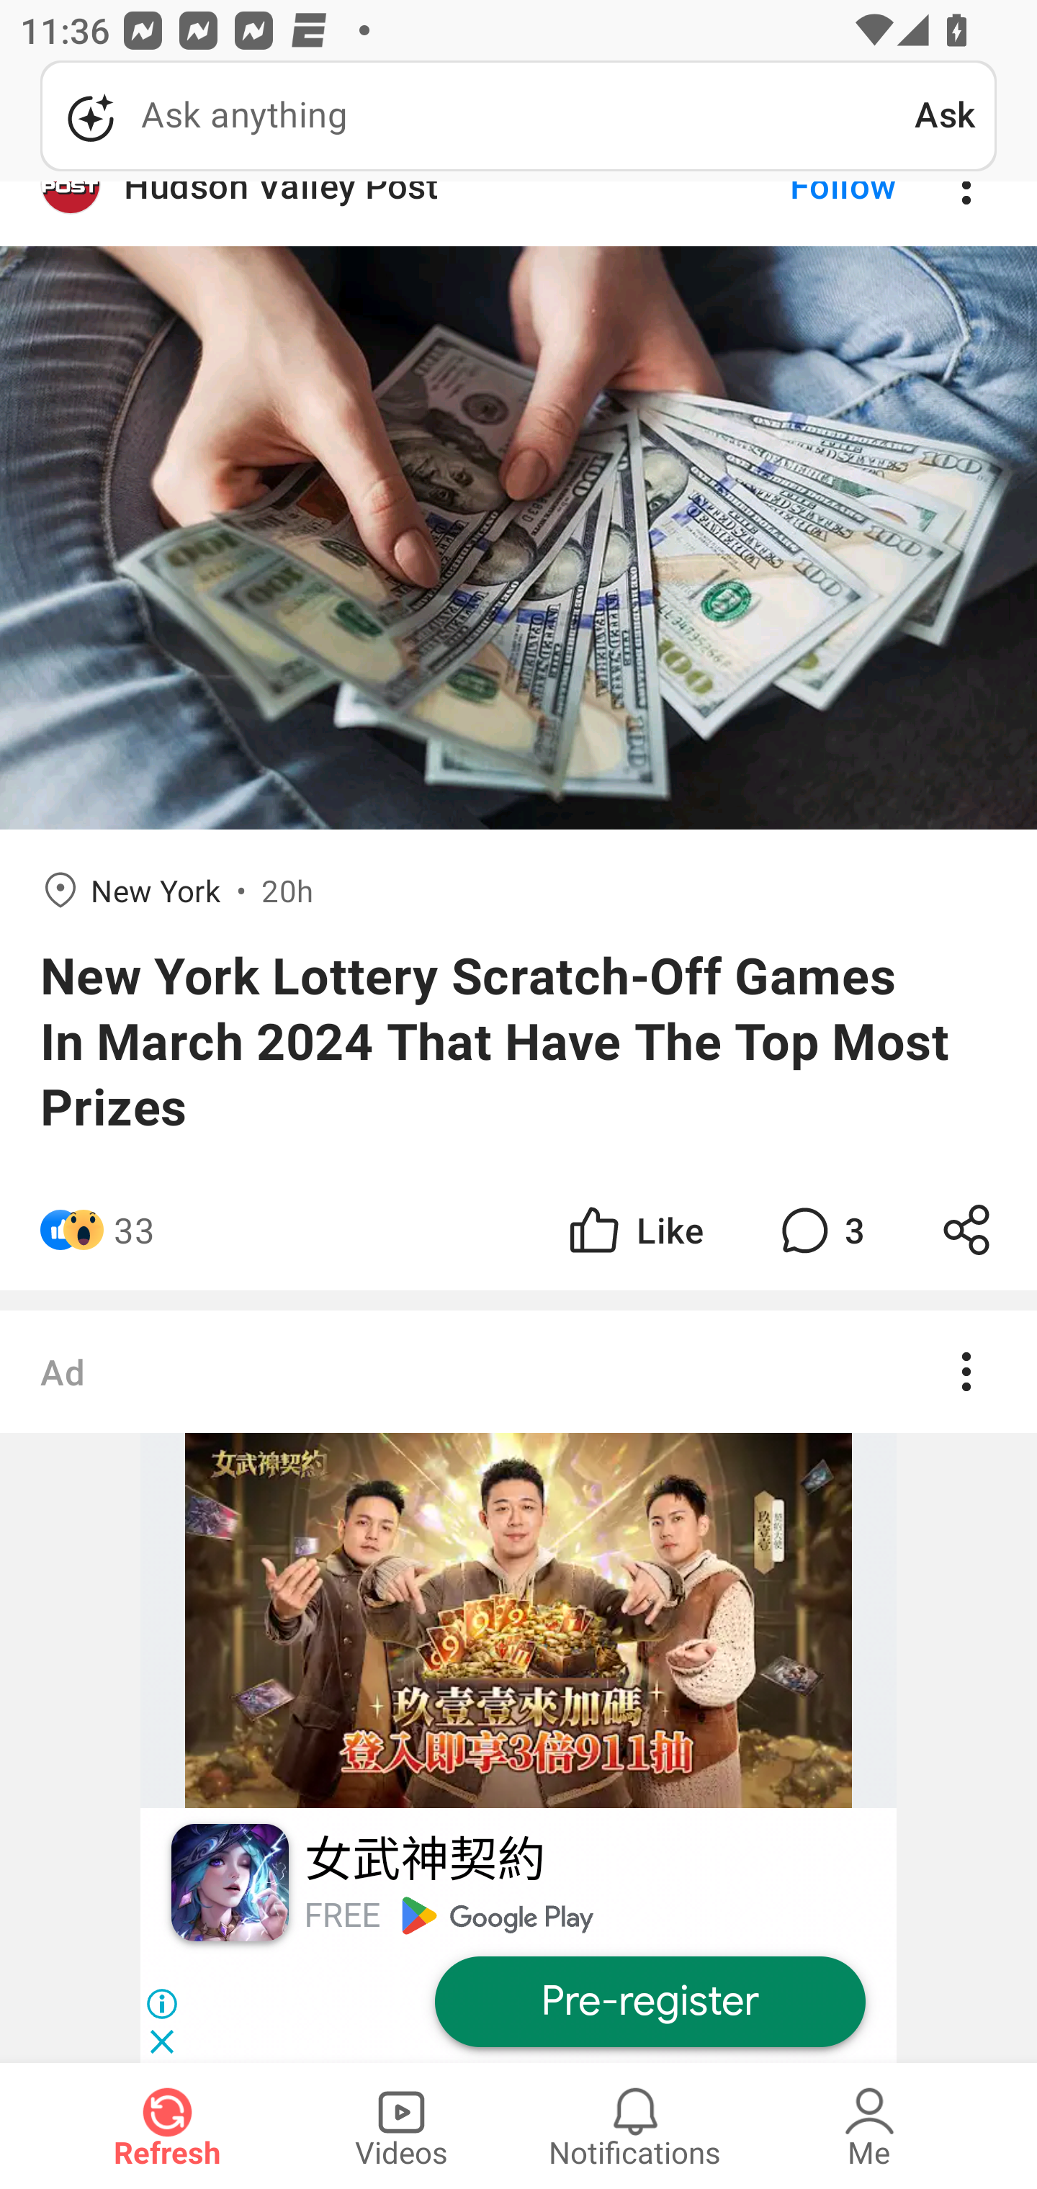 This screenshot has height=2189, width=1037. Describe the element at coordinates (134, 1228) in the screenshot. I see `33` at that location.